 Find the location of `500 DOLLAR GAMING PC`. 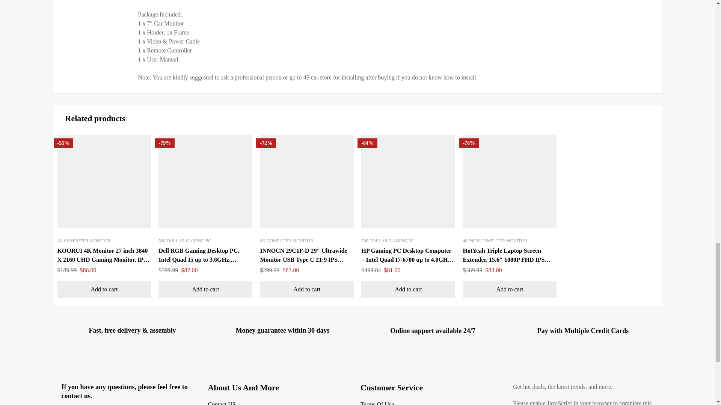

500 DOLLAR GAMING PC is located at coordinates (185, 241).